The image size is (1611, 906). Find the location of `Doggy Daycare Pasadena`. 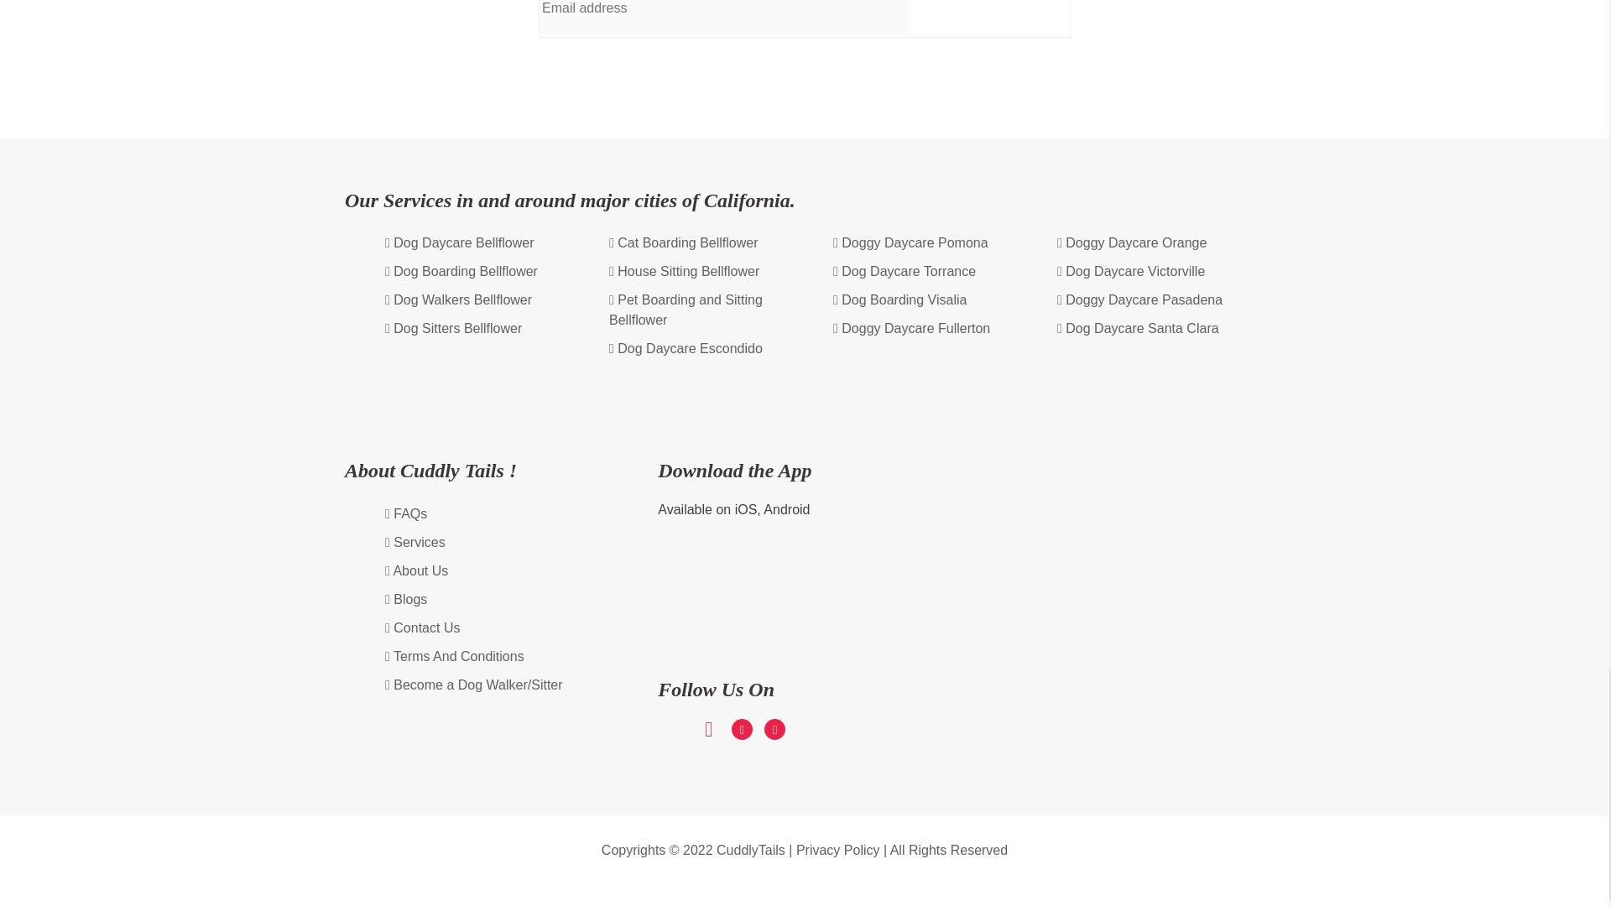

Doggy Daycare Pasadena is located at coordinates (1139, 300).